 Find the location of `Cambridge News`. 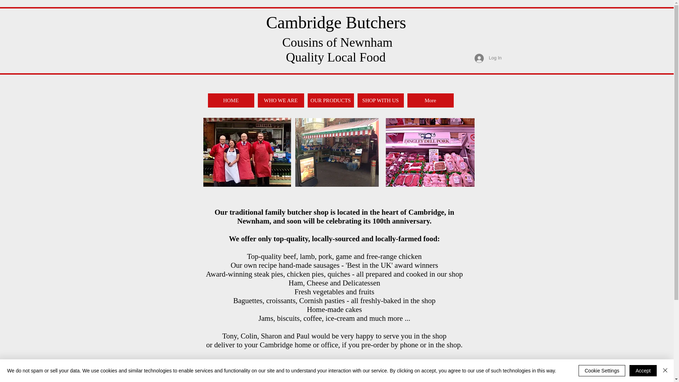

Cambridge News is located at coordinates (437, 362).